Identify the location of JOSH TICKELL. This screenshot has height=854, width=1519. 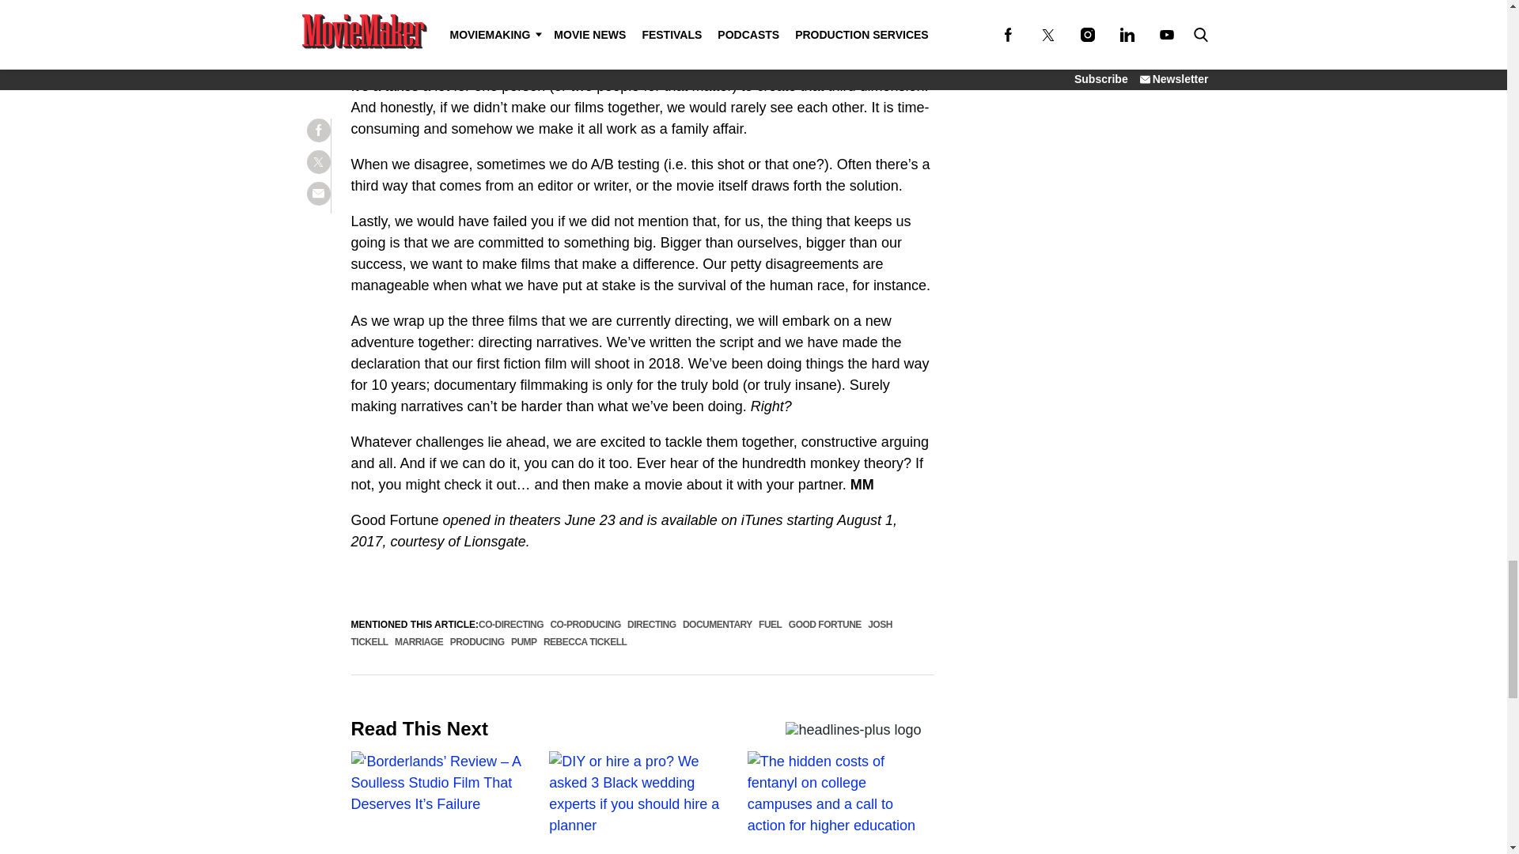
(622, 633).